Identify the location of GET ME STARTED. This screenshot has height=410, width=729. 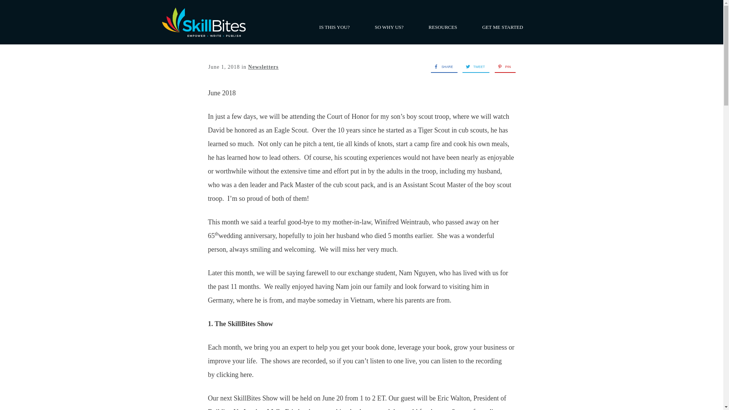
(503, 27).